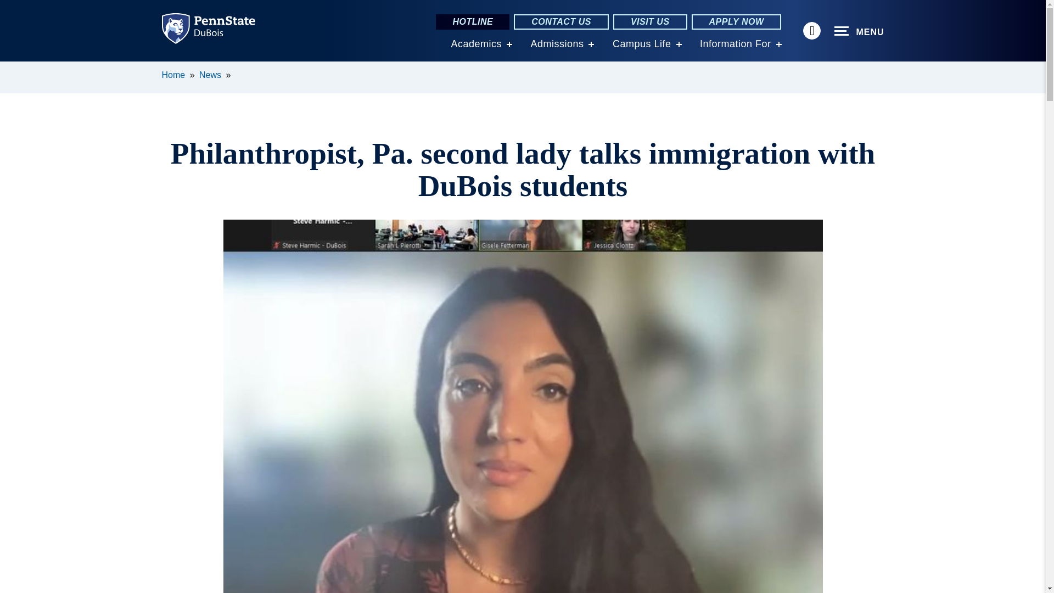 This screenshot has height=593, width=1054. What do you see at coordinates (737, 22) in the screenshot?
I see `APPLY NOW` at bounding box center [737, 22].